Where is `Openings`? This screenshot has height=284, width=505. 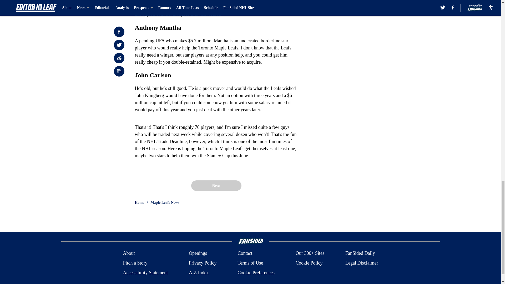
Openings is located at coordinates (198, 253).